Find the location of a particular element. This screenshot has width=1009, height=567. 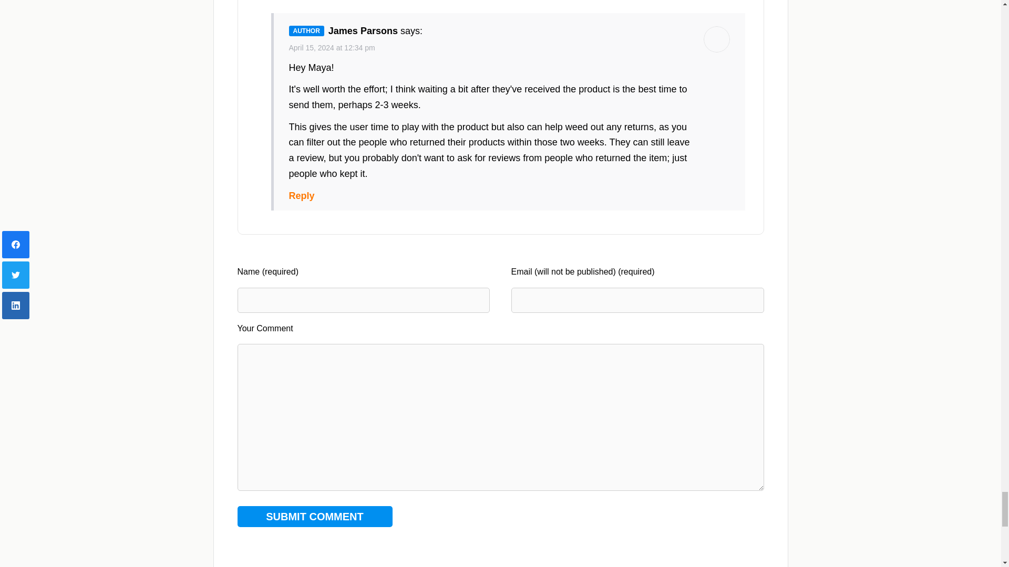

Submit Comment is located at coordinates (314, 517).